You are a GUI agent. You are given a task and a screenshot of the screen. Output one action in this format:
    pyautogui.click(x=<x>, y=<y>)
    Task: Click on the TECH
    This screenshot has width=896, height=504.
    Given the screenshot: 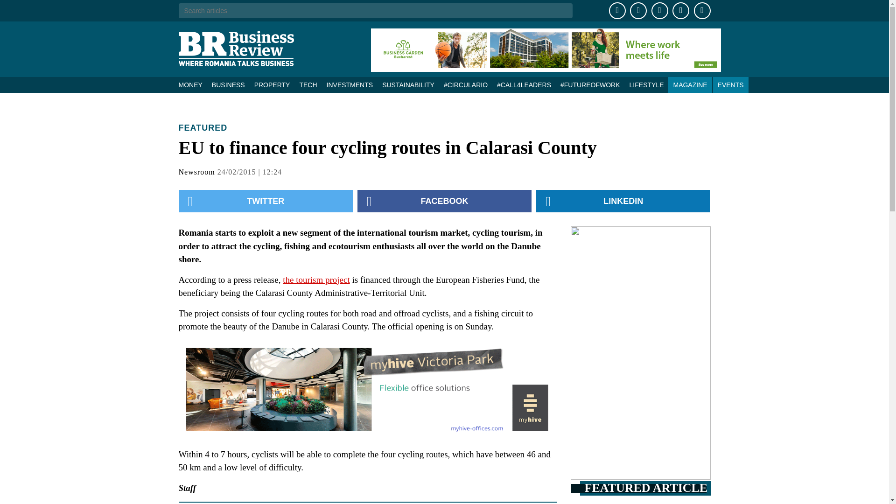 What is the action you would take?
    pyautogui.click(x=308, y=85)
    